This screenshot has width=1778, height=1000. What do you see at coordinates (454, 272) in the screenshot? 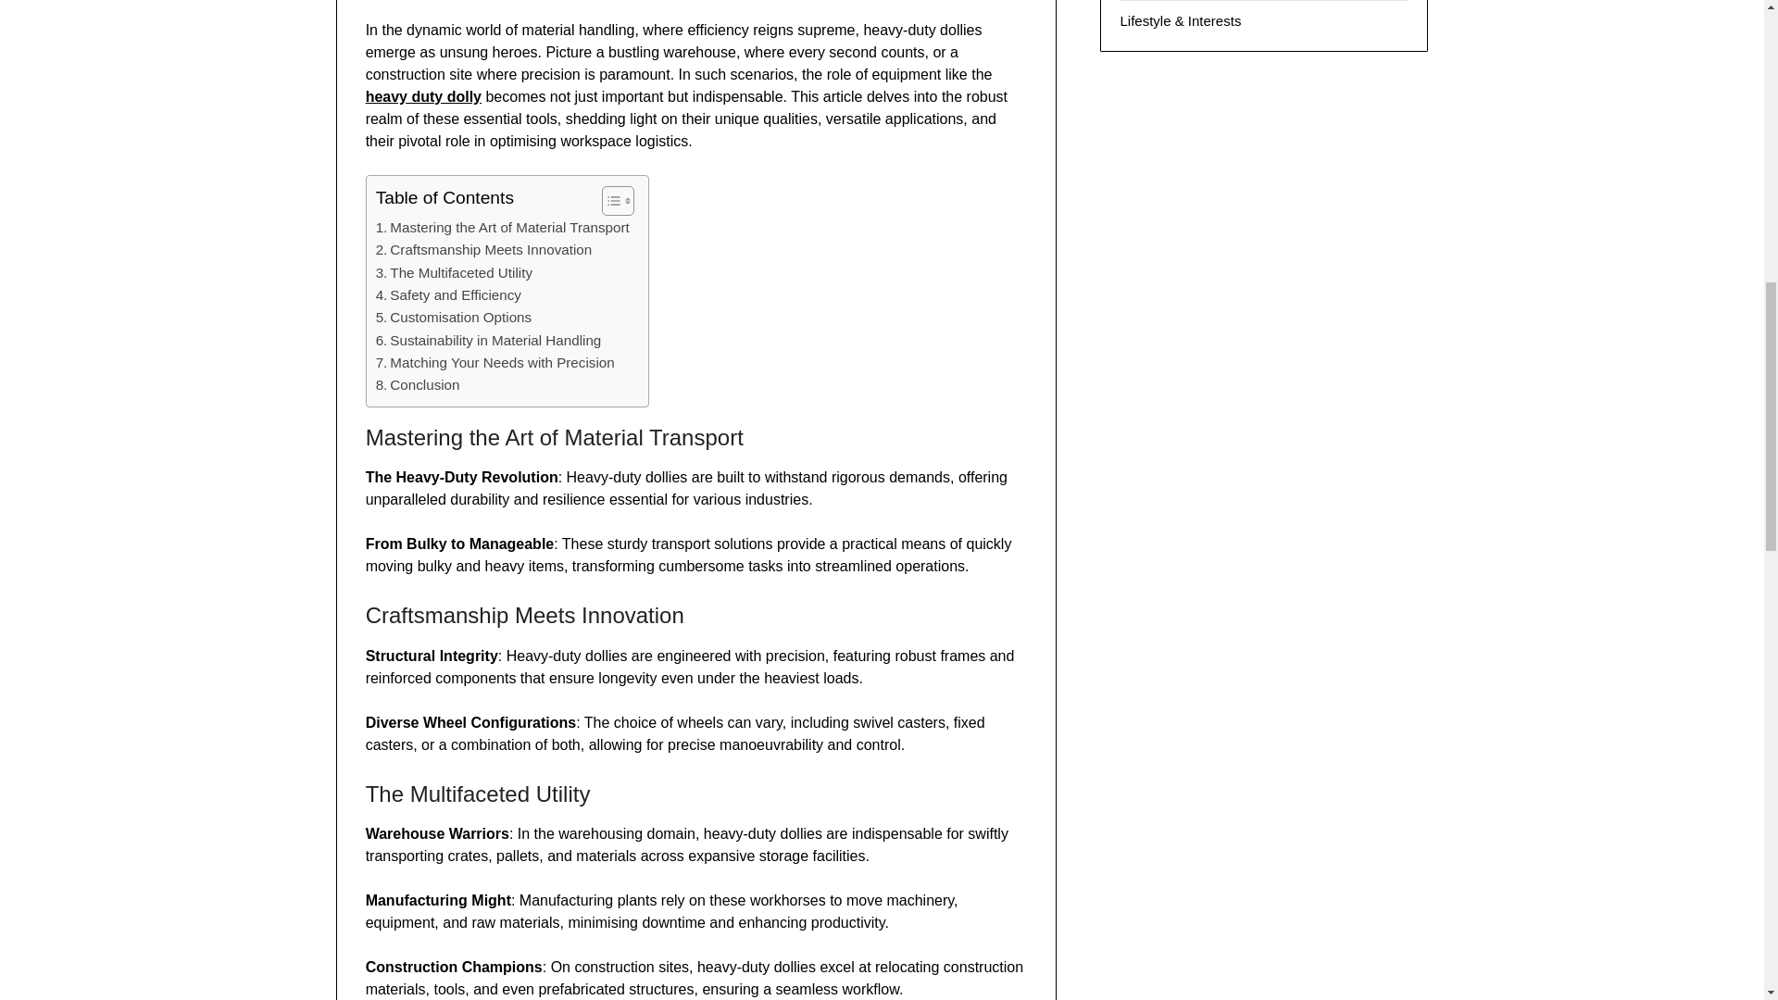
I see `The Multifaceted Utility` at bounding box center [454, 272].